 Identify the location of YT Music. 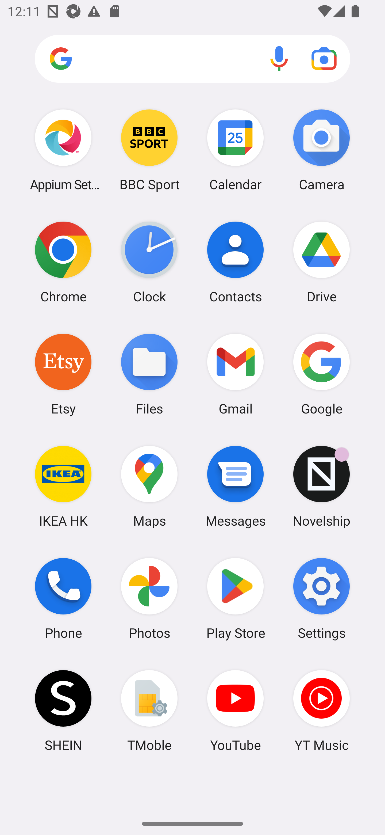
(321, 711).